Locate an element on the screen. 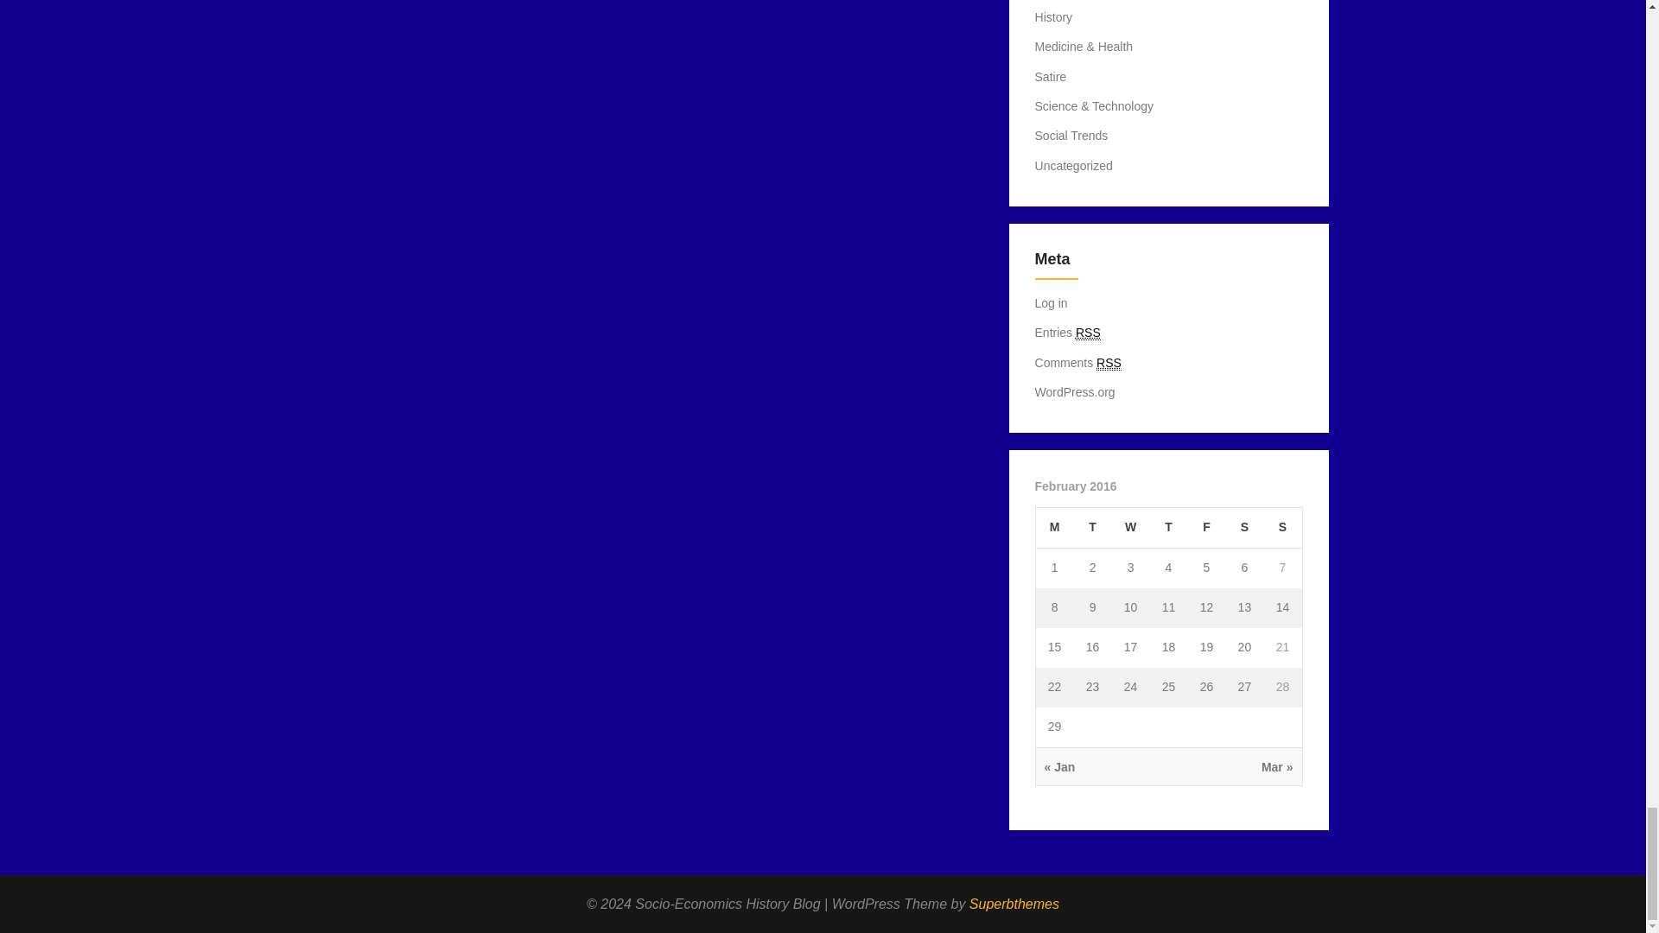 Image resolution: width=1659 pixels, height=933 pixels. Tuesday is located at coordinates (1092, 528).